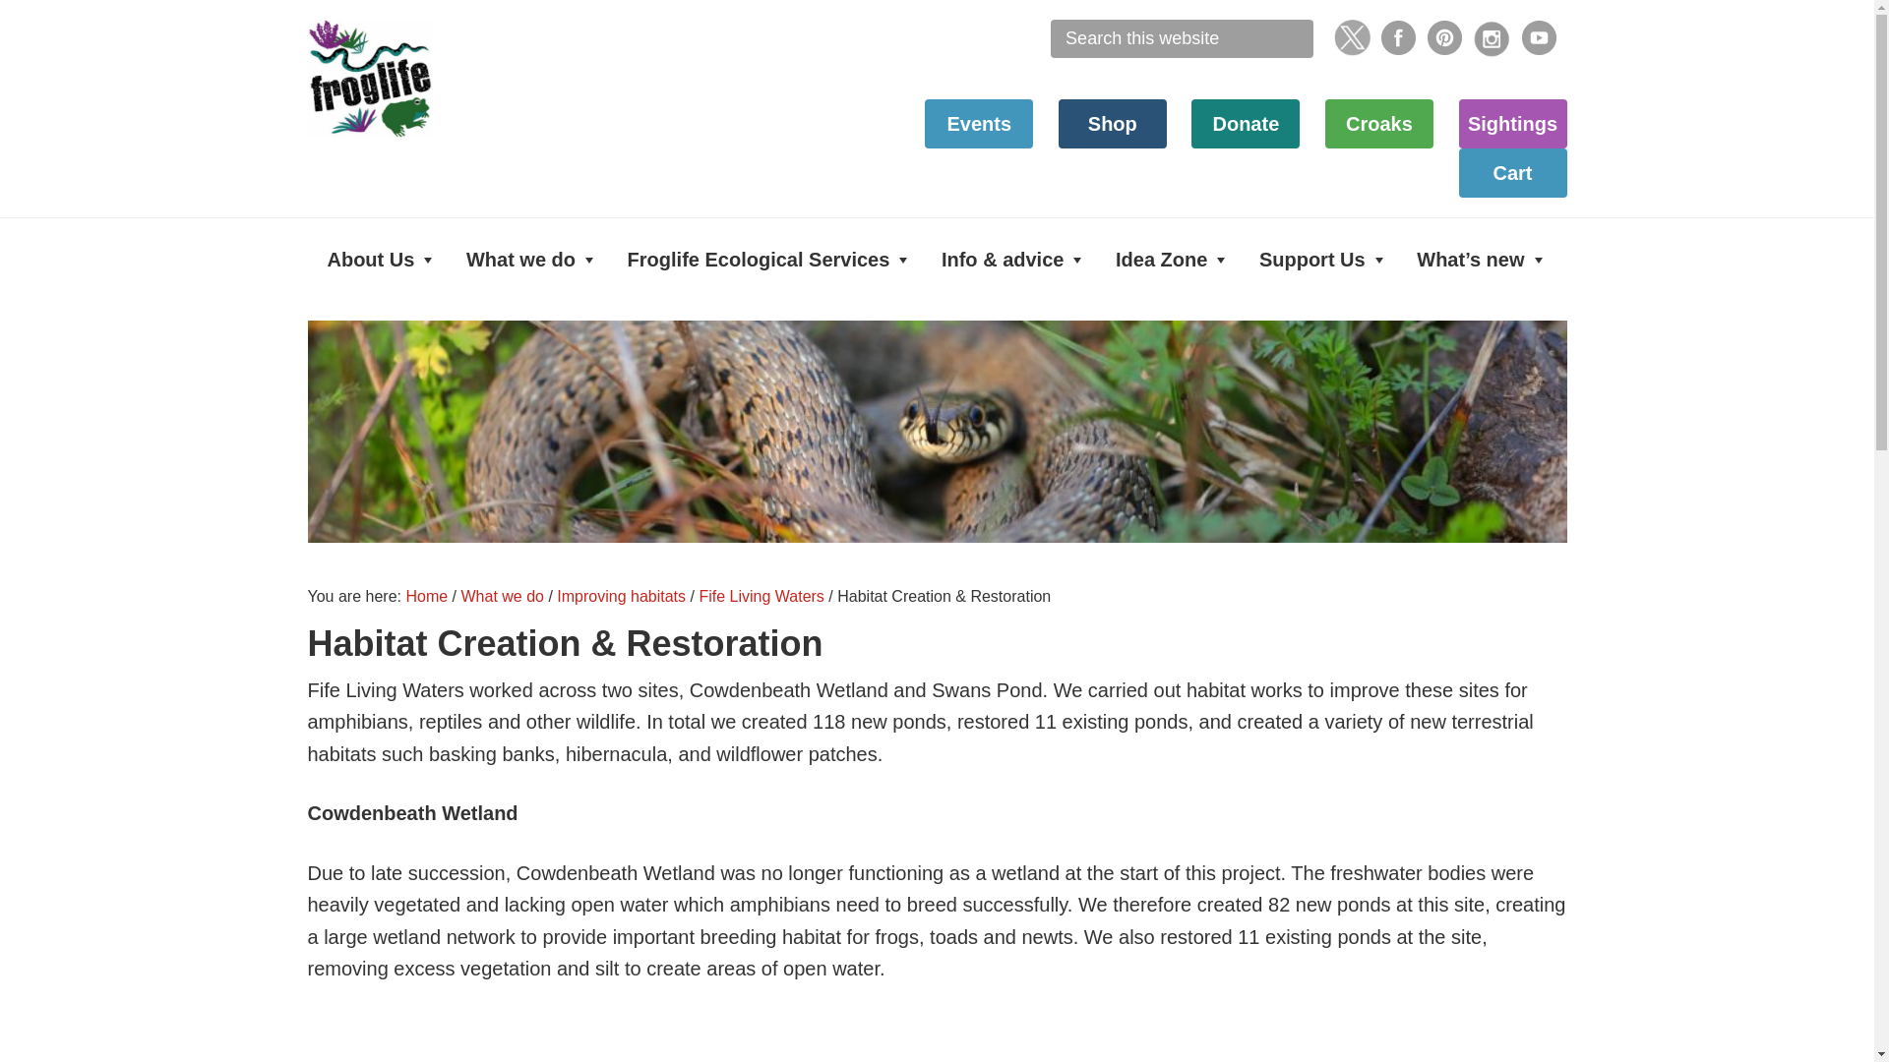  I want to click on Froglife, so click(455, 79).